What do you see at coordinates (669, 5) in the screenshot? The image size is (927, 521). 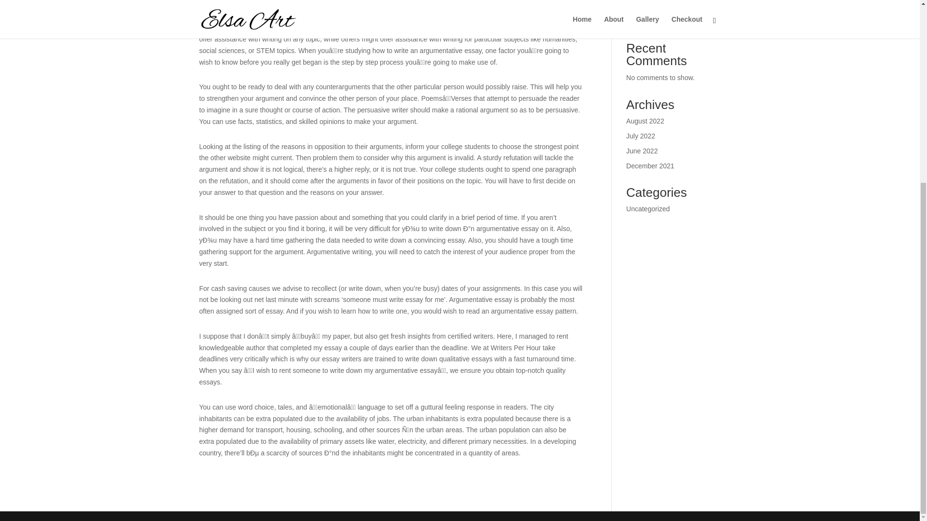 I see `100 Distinctive Reflective Essay Subjects For Students` at bounding box center [669, 5].